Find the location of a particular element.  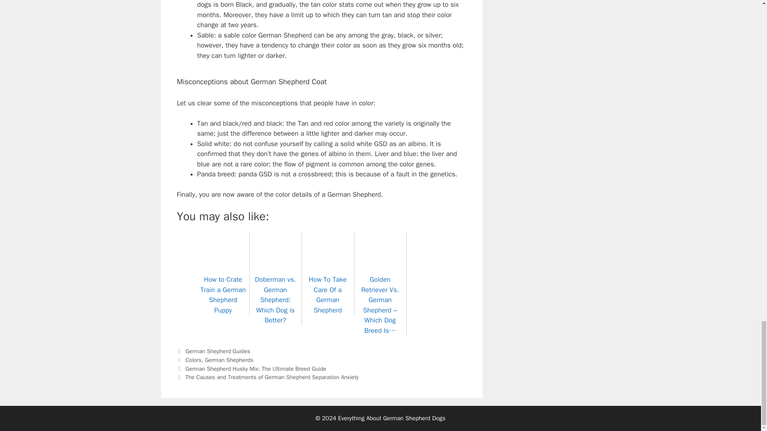

German Shepherd Husky Mix: The Ultimate Breed Guide is located at coordinates (256, 369).